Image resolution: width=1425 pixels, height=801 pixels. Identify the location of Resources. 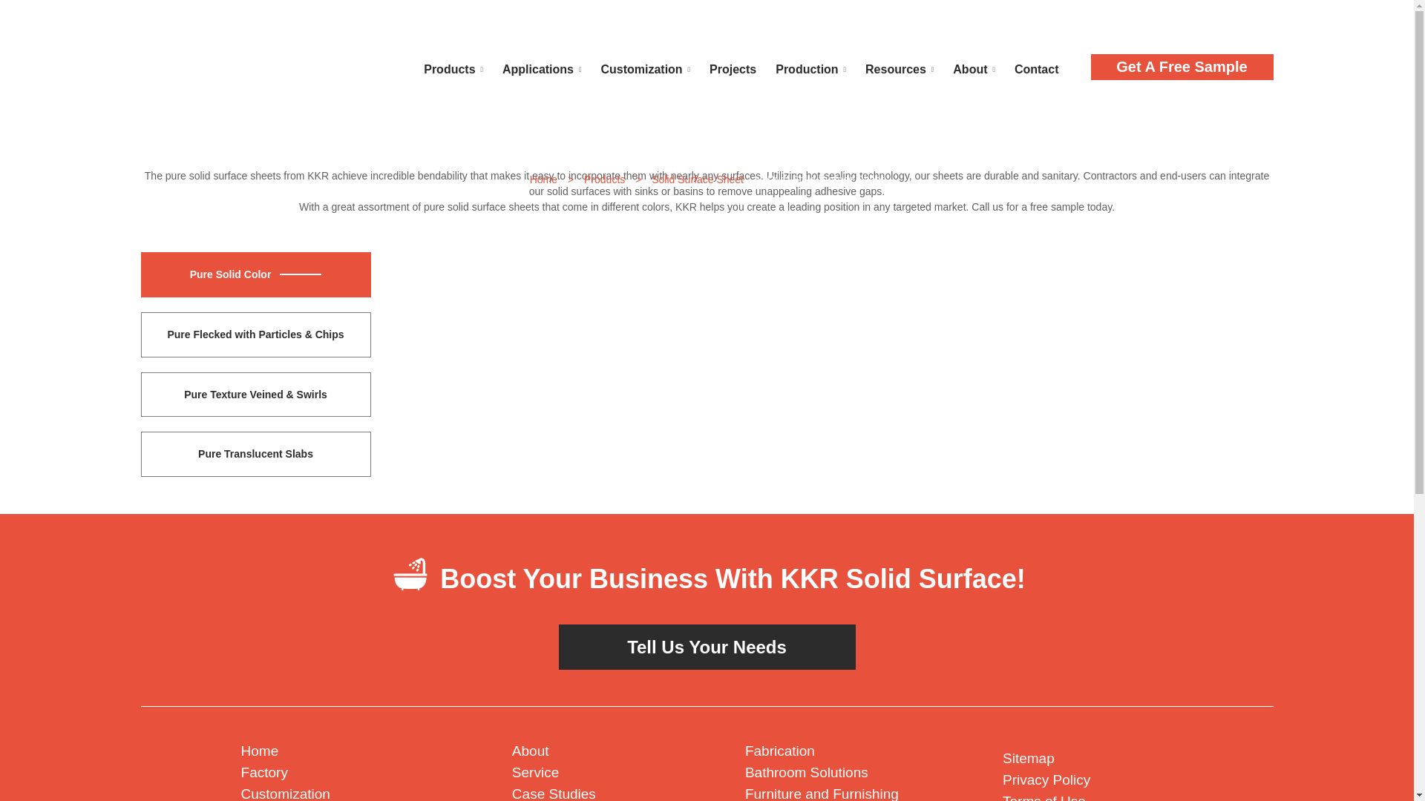
(900, 68).